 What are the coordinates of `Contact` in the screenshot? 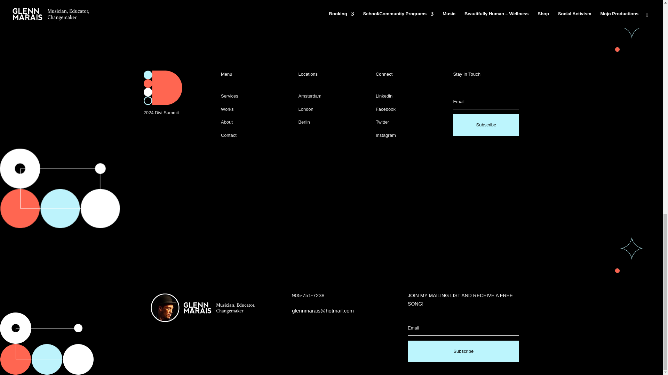 It's located at (229, 135).